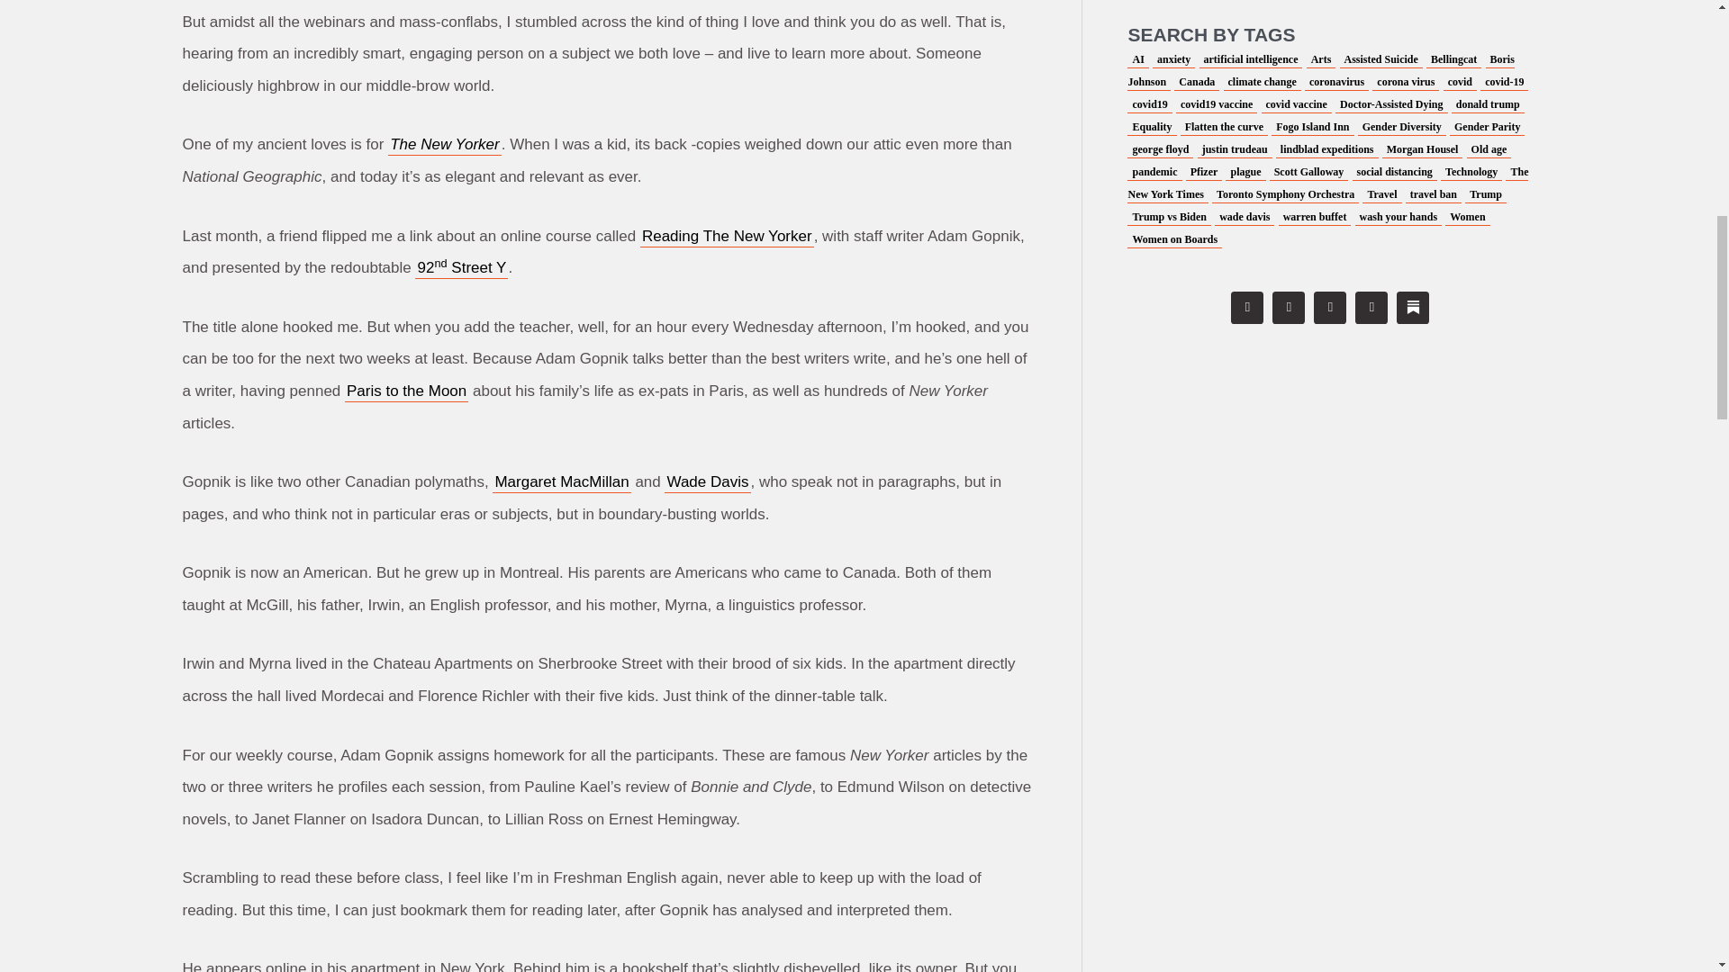  Describe the element at coordinates (444, 144) in the screenshot. I see `The New Yorker` at that location.